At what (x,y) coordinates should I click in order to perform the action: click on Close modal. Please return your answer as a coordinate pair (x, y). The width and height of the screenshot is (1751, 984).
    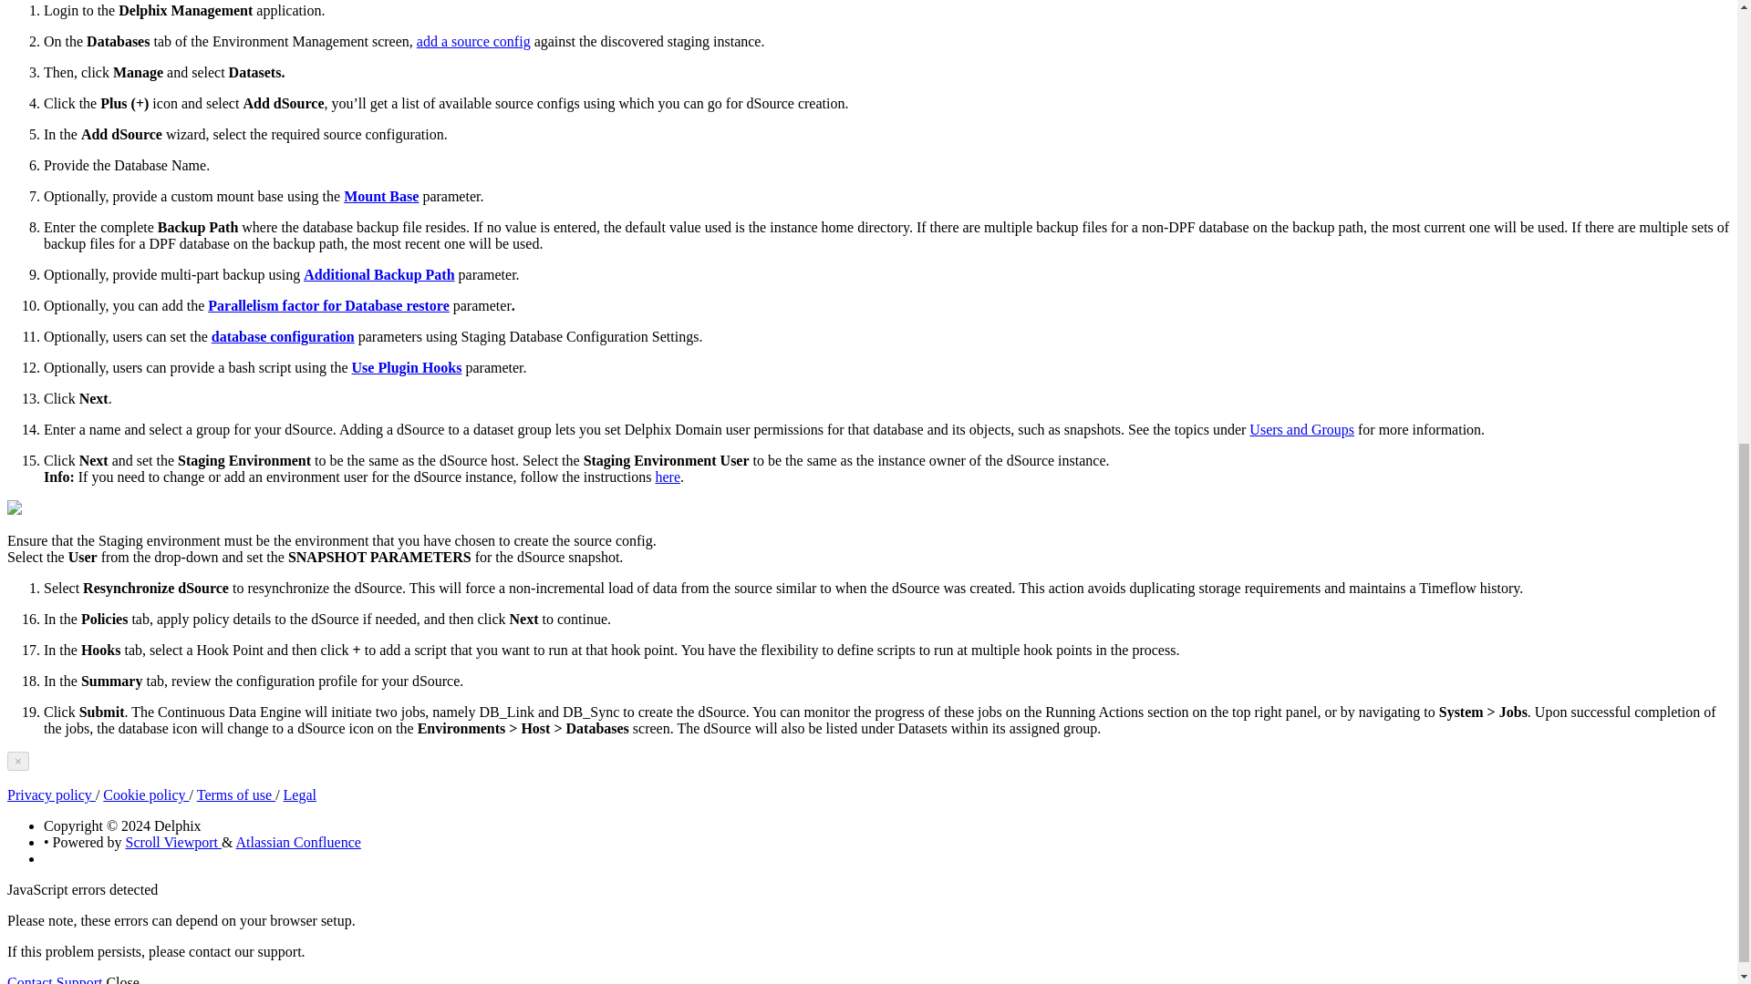
    Looking at the image, I should click on (18, 761).